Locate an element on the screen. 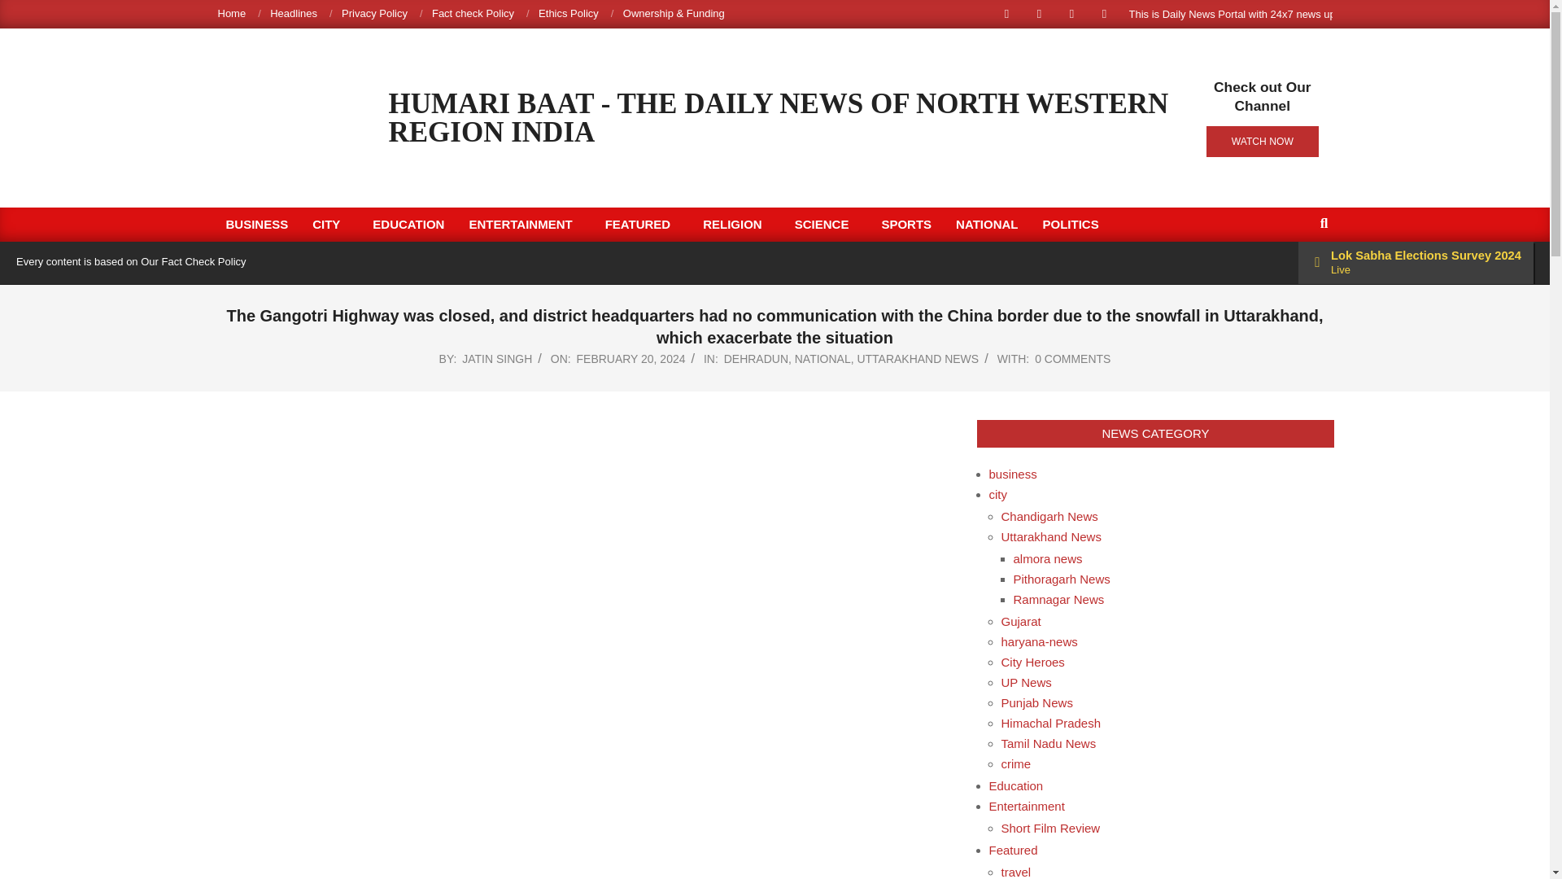 The image size is (1562, 879). CITY is located at coordinates (330, 225).